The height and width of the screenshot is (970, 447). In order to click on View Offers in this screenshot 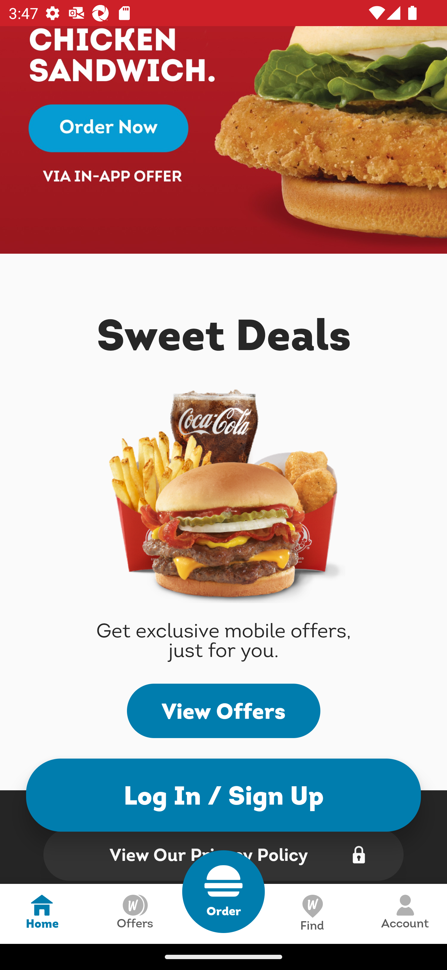, I will do `click(223, 711)`.